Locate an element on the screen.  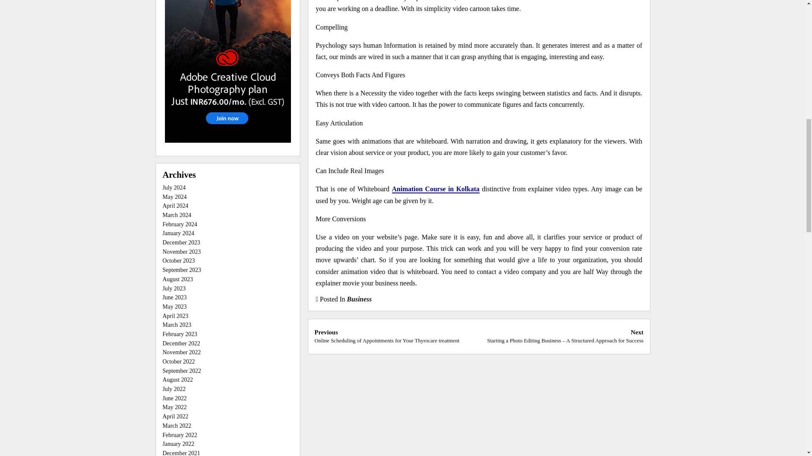
Animation Course in Kolkata is located at coordinates (436, 189).